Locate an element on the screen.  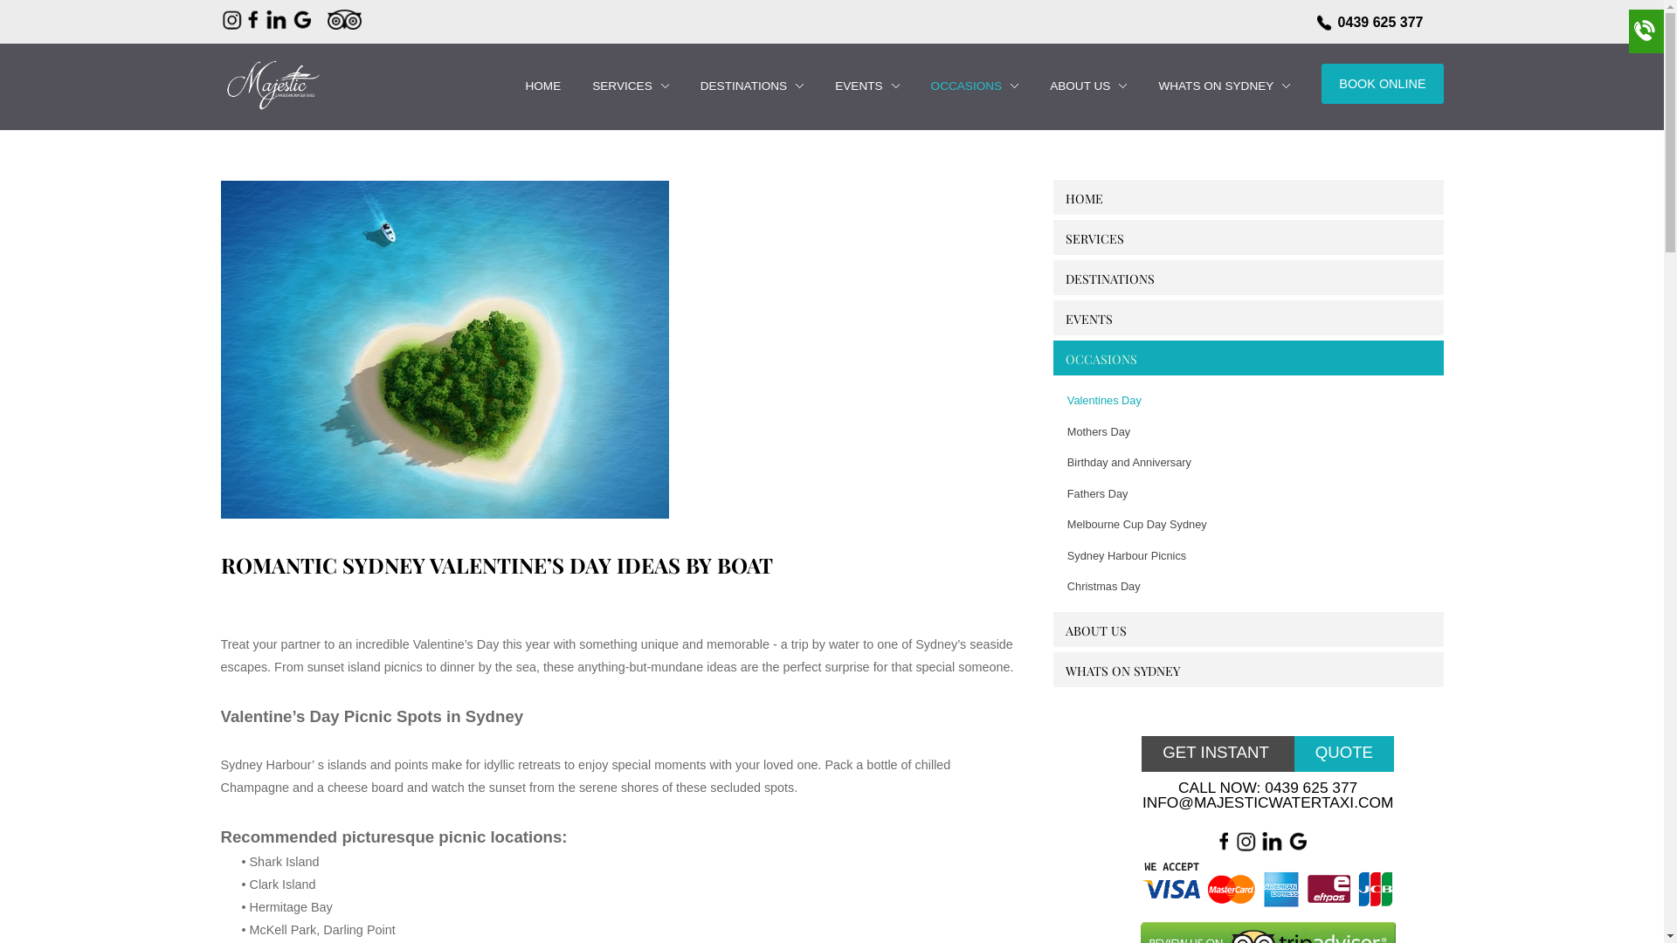
SERVICES is located at coordinates (622, 86).